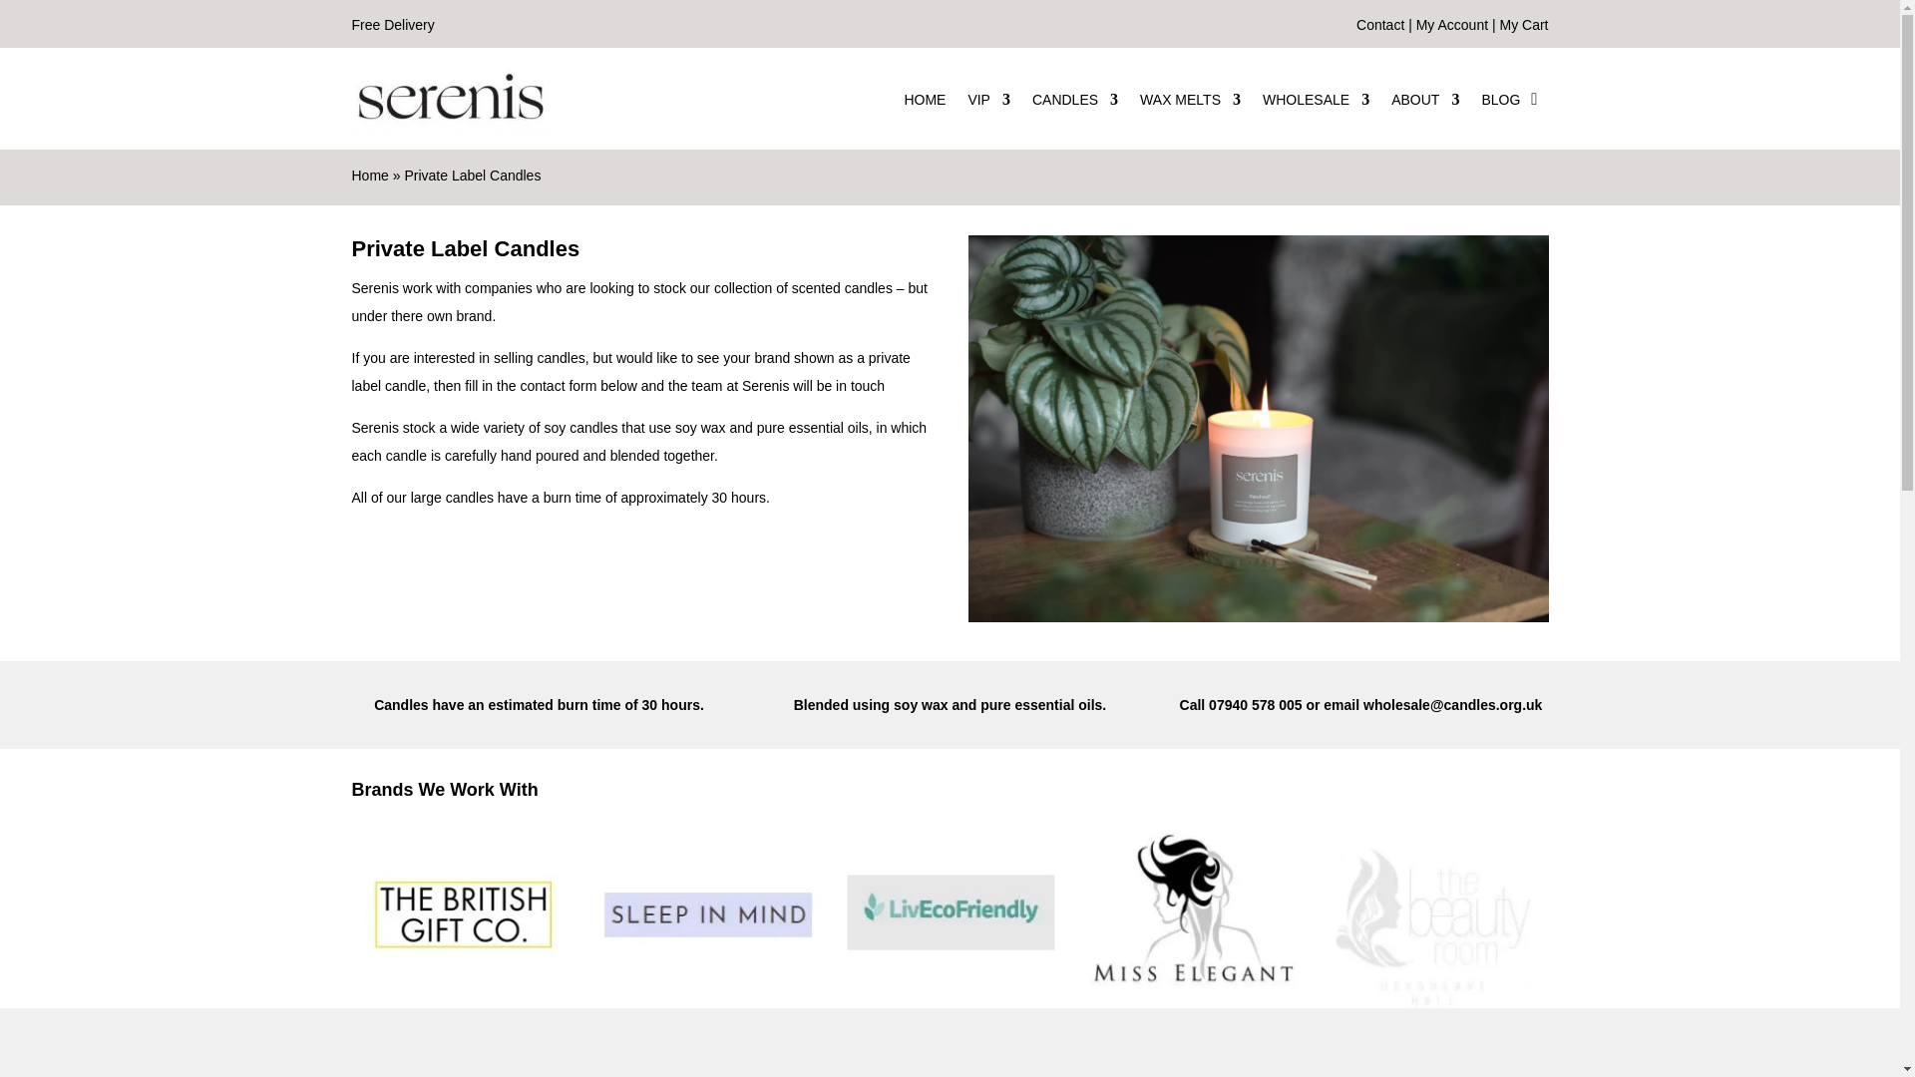 Image resolution: width=1915 pixels, height=1077 pixels. Describe the element at coordinates (1379, 25) in the screenshot. I see `Contact` at that location.